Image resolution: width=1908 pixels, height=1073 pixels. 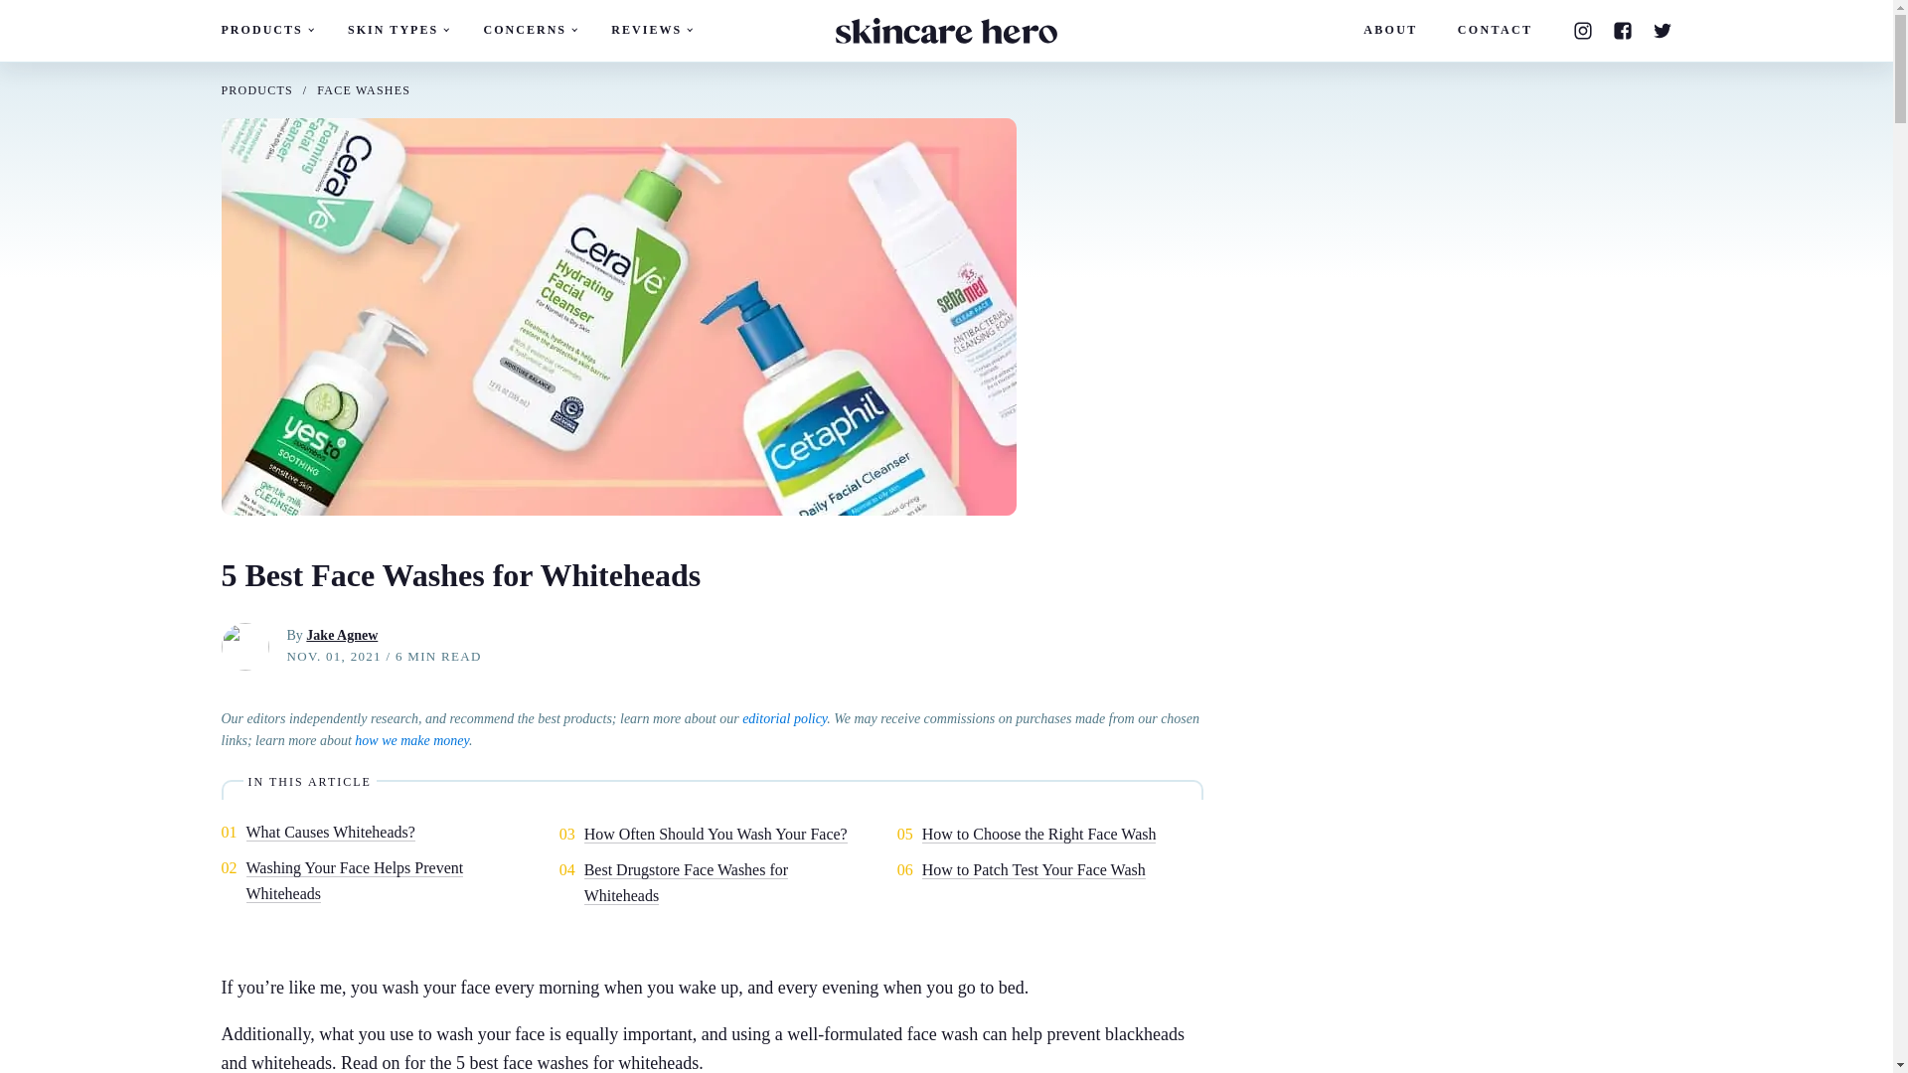 I want to click on FACE WASHES, so click(x=363, y=90).